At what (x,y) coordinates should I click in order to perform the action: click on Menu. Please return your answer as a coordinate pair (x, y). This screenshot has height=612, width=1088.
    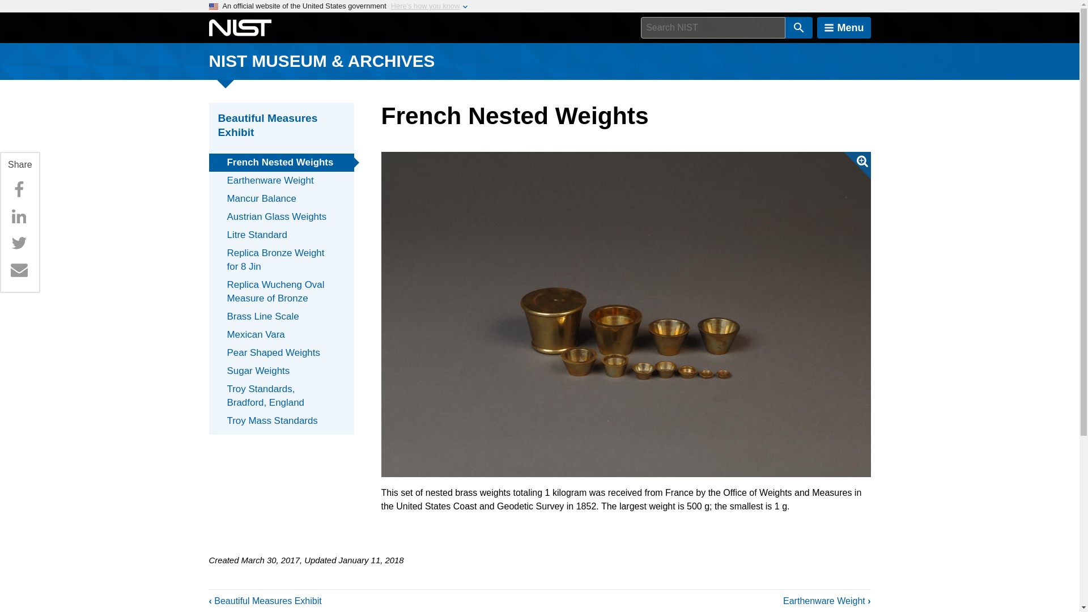
    Looking at the image, I should click on (844, 28).